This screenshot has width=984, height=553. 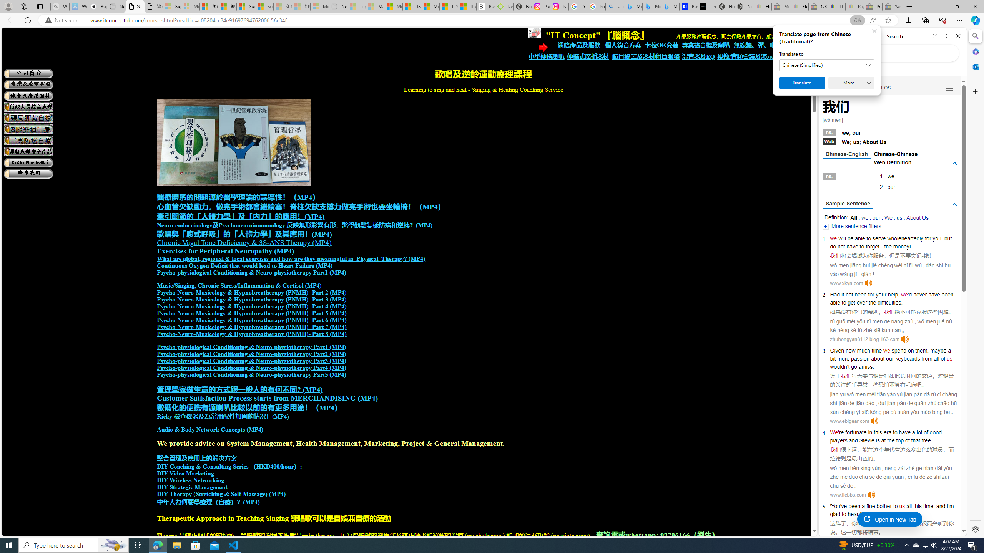 I want to click on More, so click(x=851, y=83).